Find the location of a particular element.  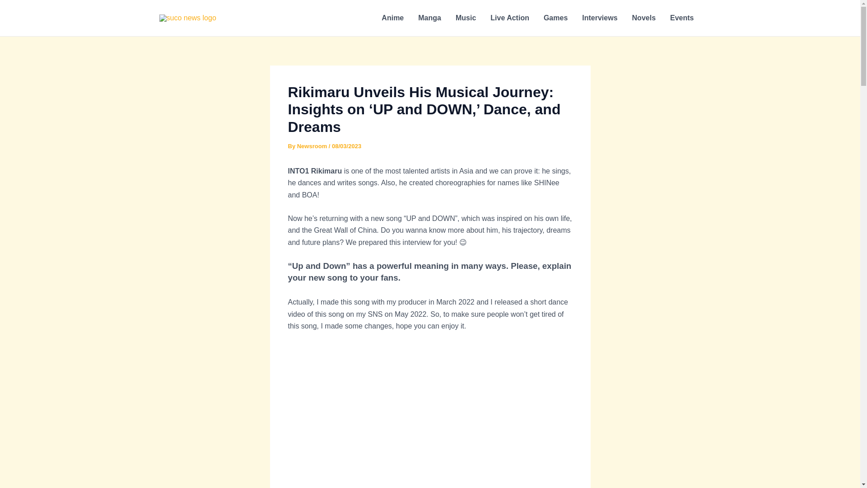

Newsroom is located at coordinates (312, 146).